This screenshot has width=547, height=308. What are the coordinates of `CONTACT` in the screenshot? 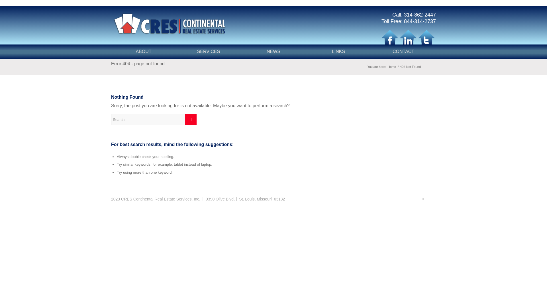 It's located at (403, 51).